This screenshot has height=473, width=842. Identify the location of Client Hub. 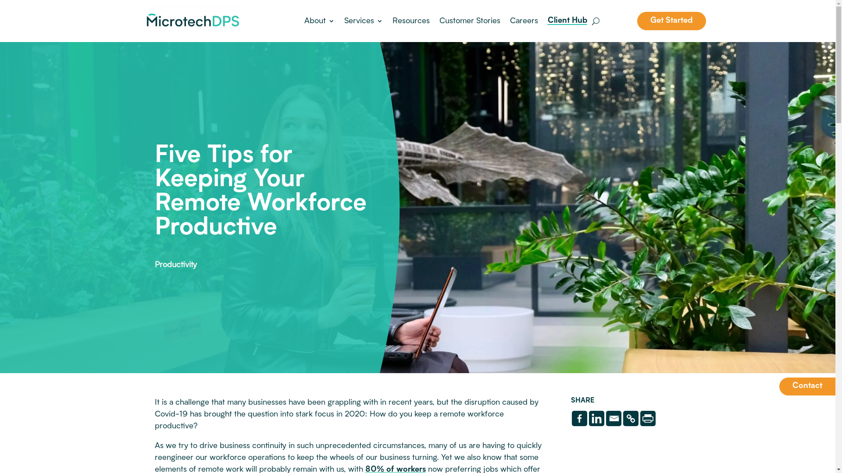
(567, 21).